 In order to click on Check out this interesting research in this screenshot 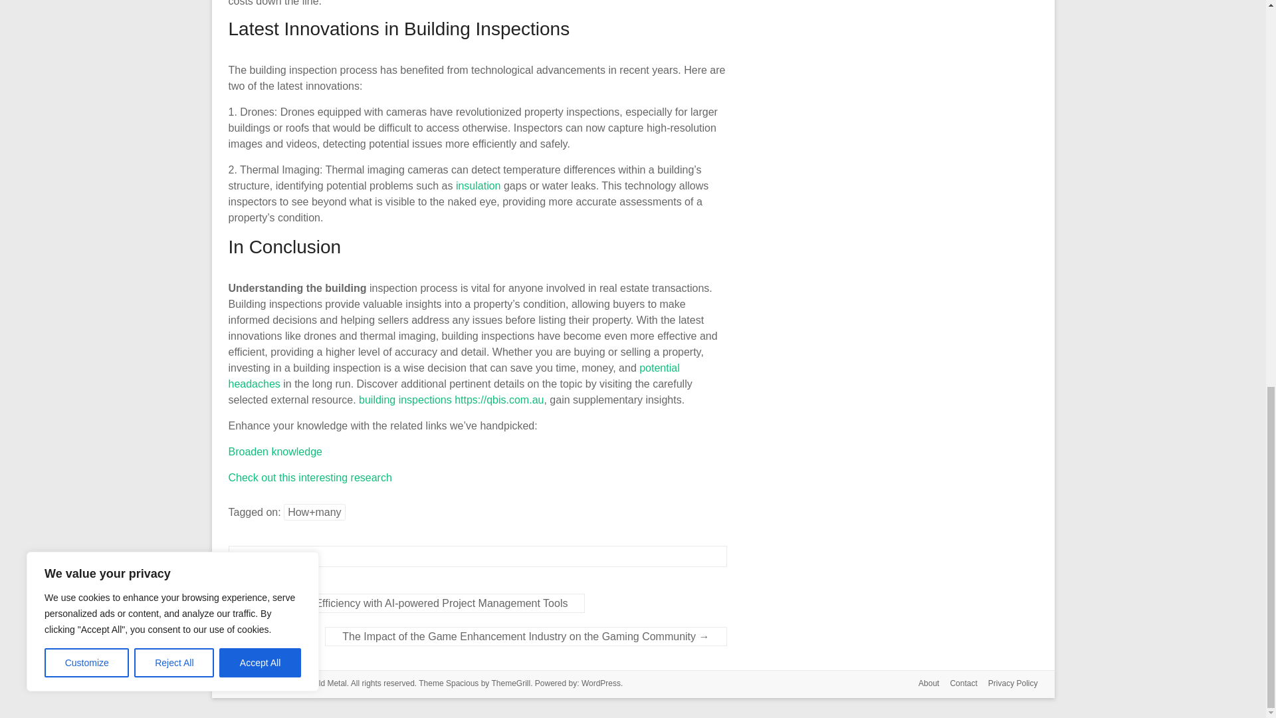, I will do `click(310, 477)`.